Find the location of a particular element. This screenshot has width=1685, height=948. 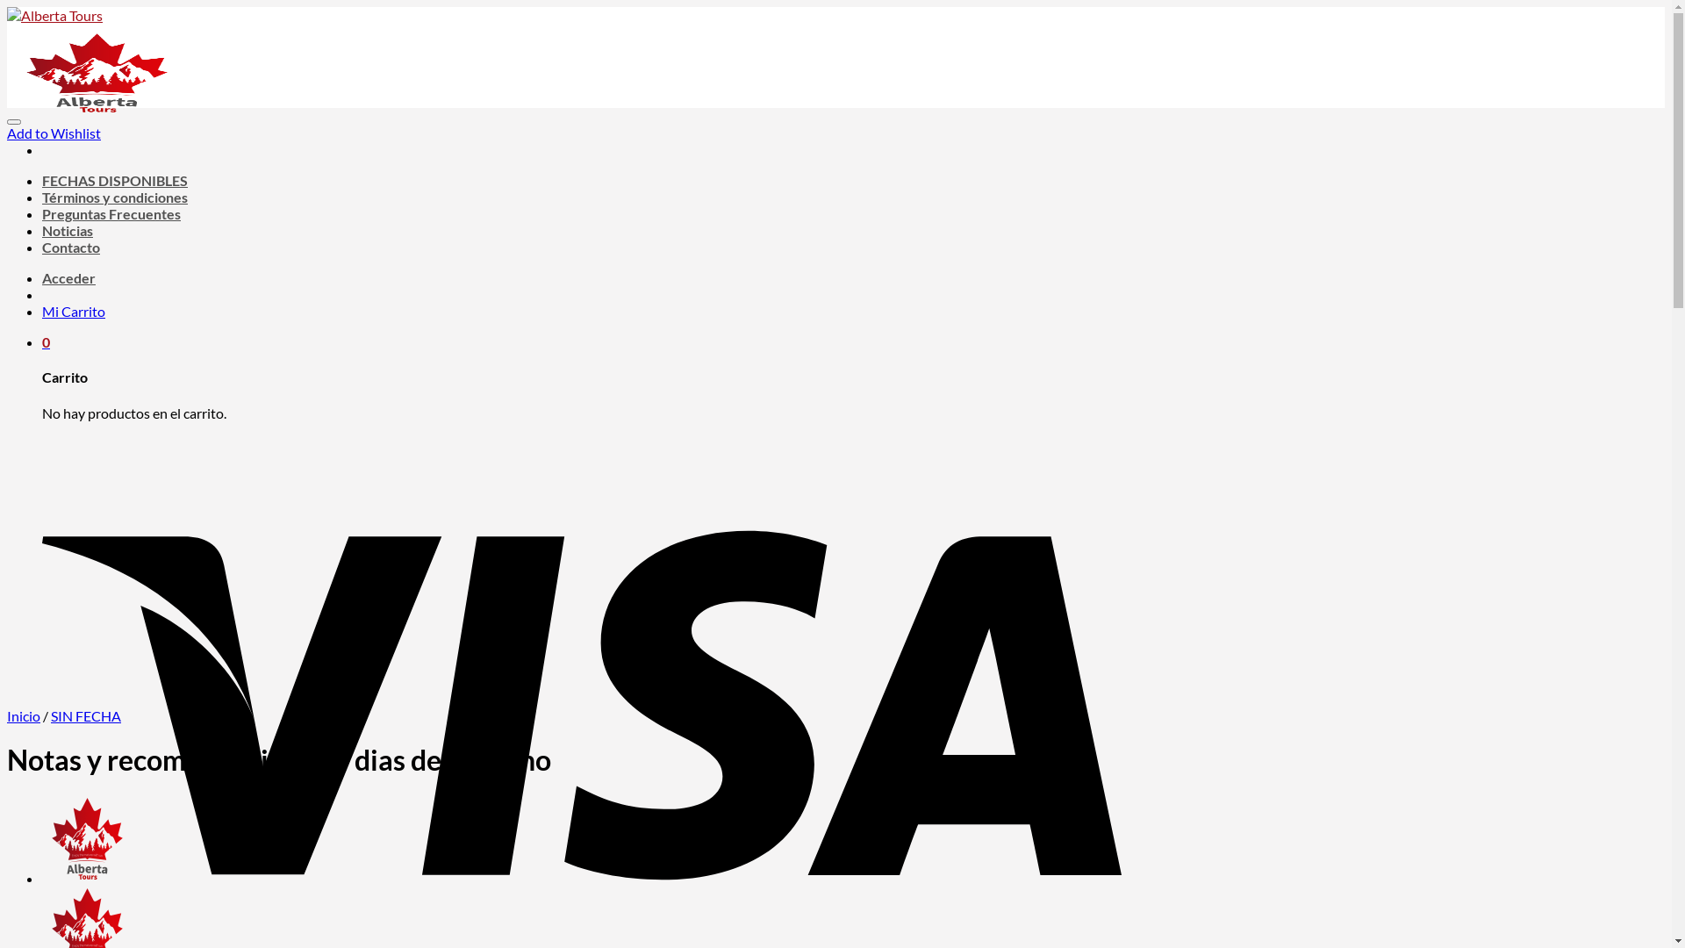

Mi Carrito is located at coordinates (74, 311).